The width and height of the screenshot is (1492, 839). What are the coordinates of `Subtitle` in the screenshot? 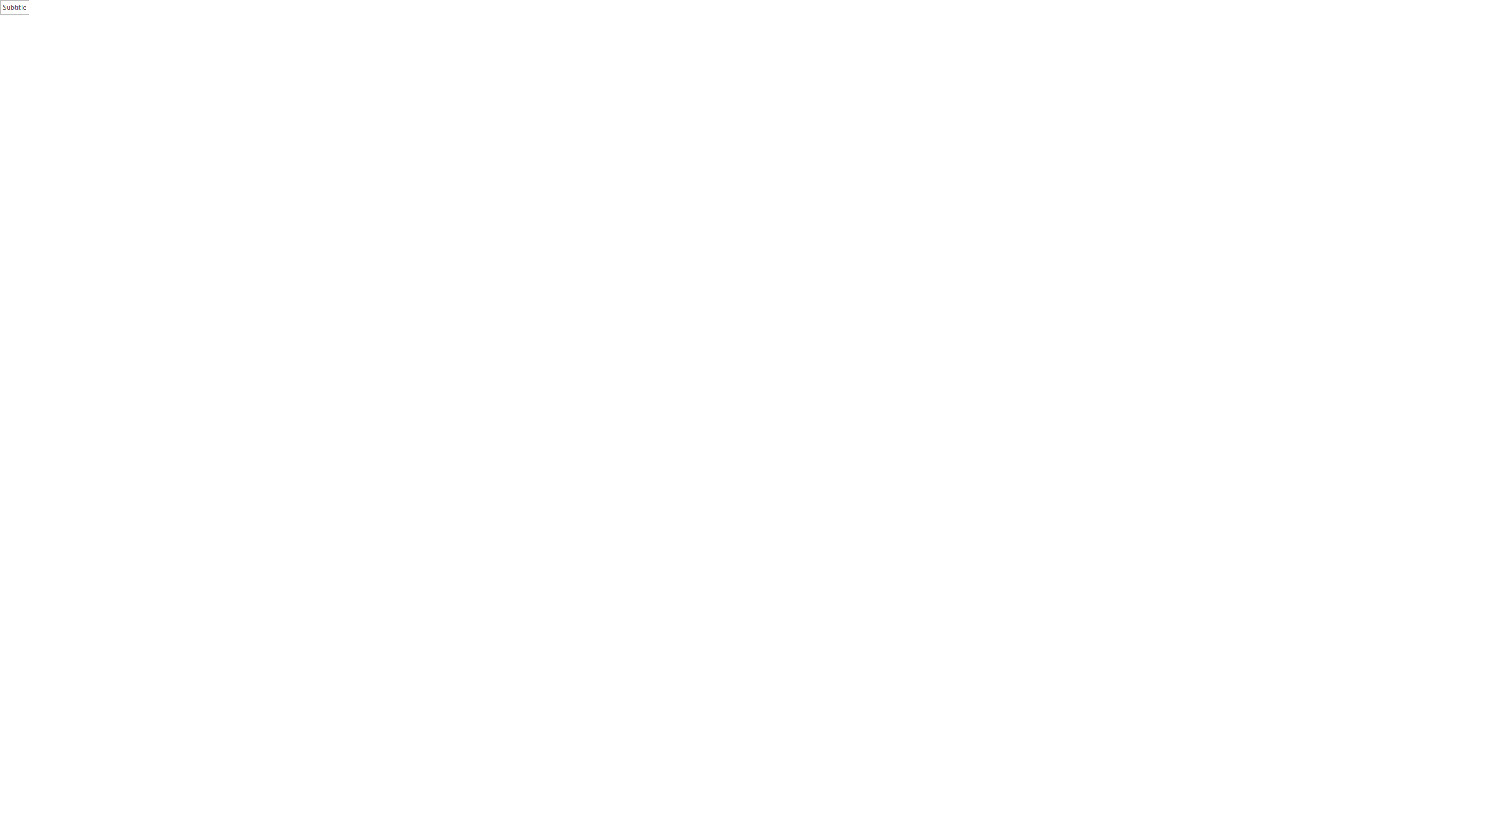 It's located at (704, 58).